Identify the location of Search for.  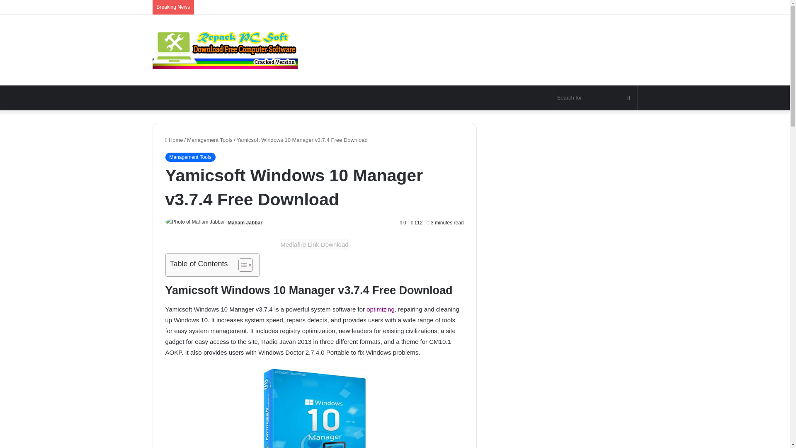
(595, 98).